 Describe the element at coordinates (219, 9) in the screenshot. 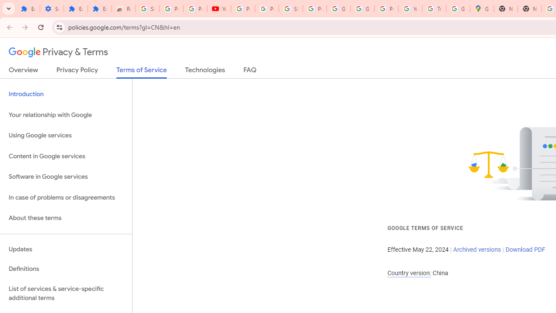

I see `YouTube` at that location.